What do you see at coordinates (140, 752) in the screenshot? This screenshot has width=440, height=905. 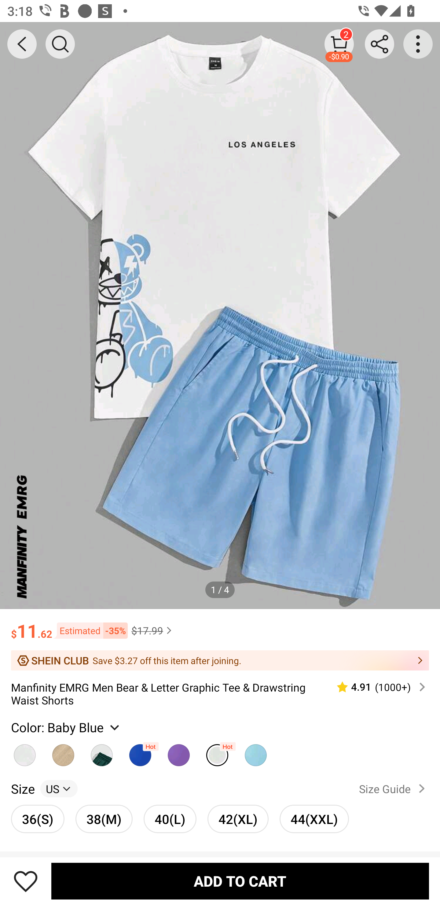 I see `Royal Blue` at bounding box center [140, 752].